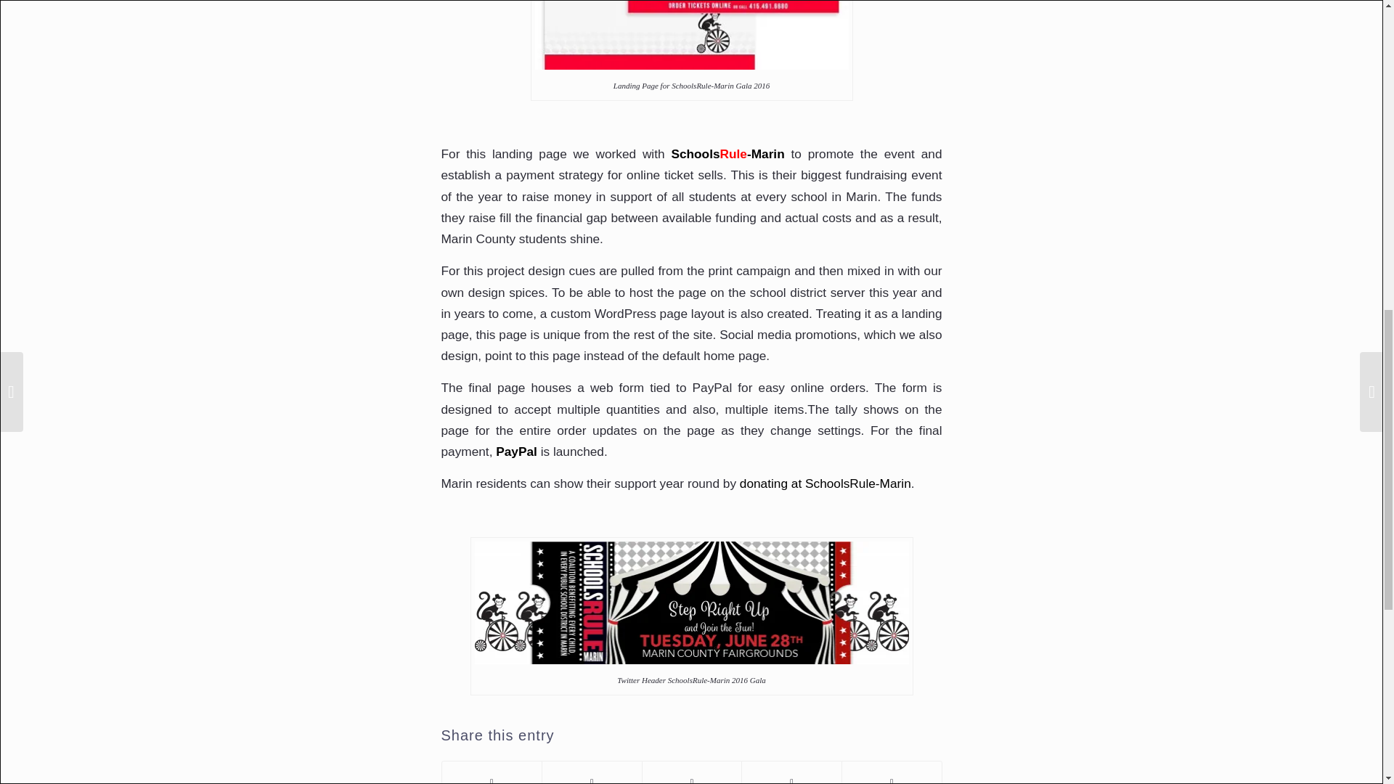 This screenshot has width=1394, height=784. I want to click on Twitter Header SchoolsRule-Marin 2016 Gala, so click(691, 603).